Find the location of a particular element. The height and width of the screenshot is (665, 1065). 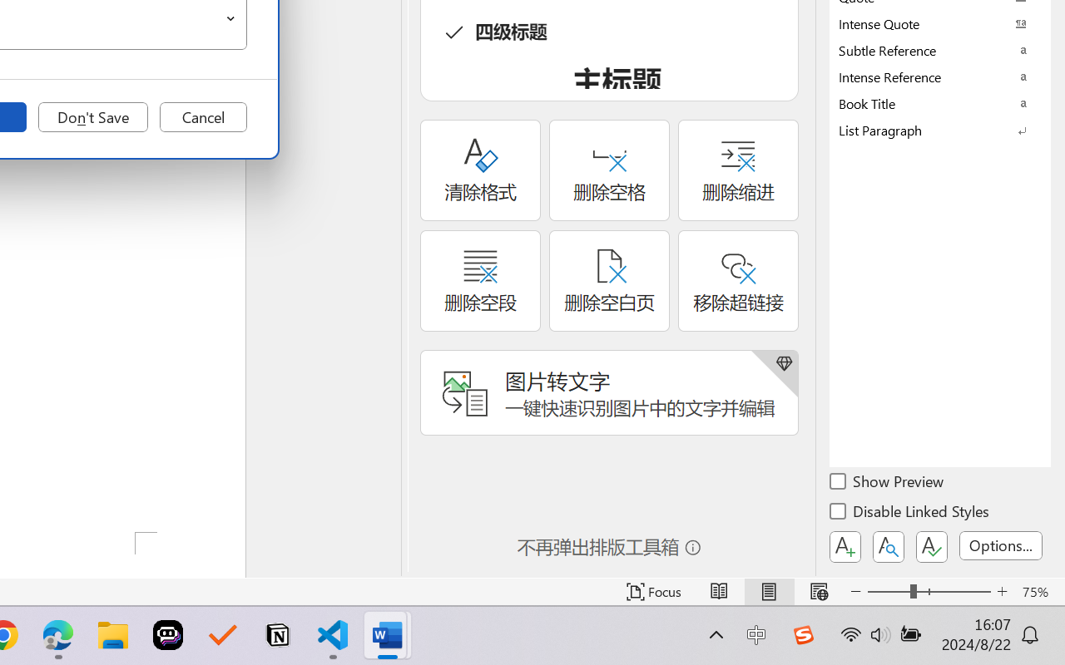

Don't Save is located at coordinates (93, 117).